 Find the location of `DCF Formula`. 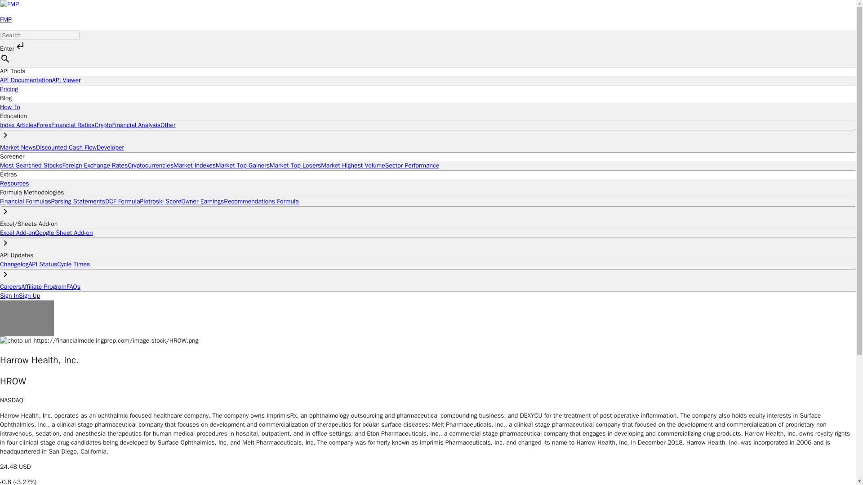

DCF Formula is located at coordinates (122, 201).